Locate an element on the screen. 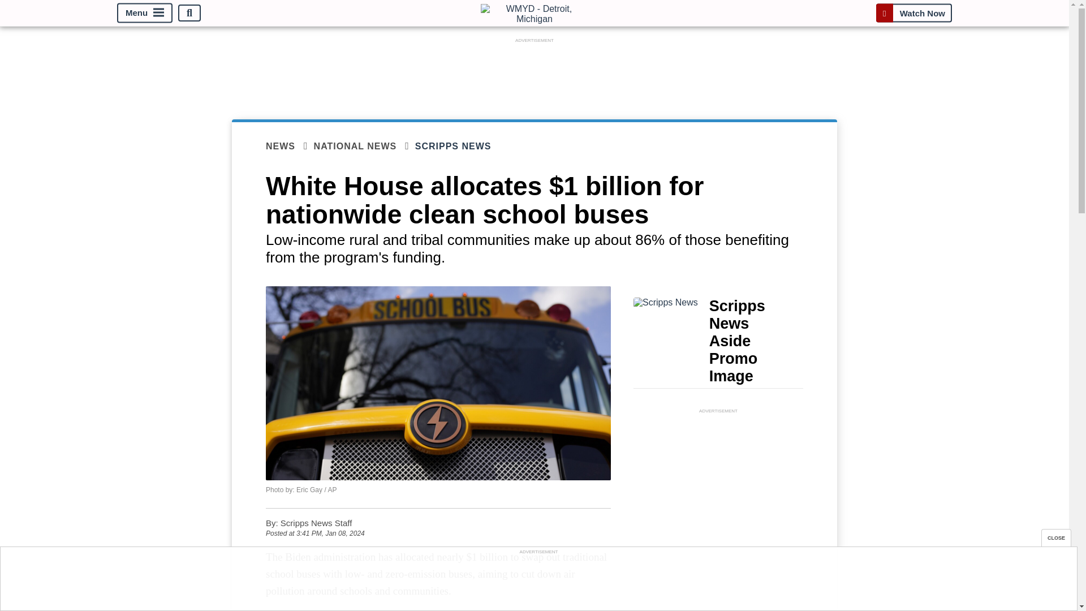  3rd party ad content is located at coordinates (538, 582).